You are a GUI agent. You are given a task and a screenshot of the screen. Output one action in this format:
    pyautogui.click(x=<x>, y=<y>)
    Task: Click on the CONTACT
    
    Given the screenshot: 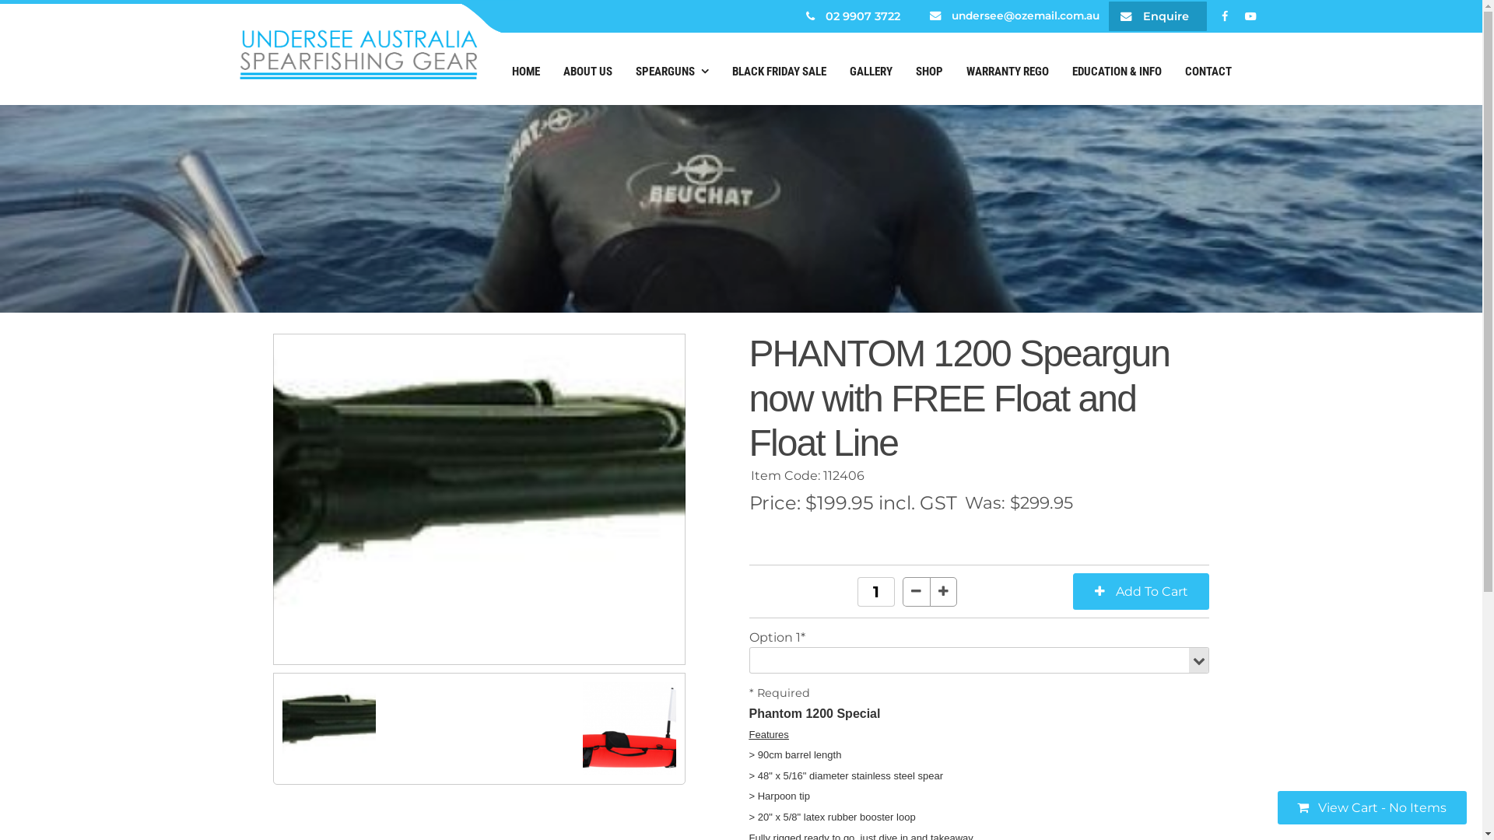 What is the action you would take?
    pyautogui.click(x=1208, y=73)
    